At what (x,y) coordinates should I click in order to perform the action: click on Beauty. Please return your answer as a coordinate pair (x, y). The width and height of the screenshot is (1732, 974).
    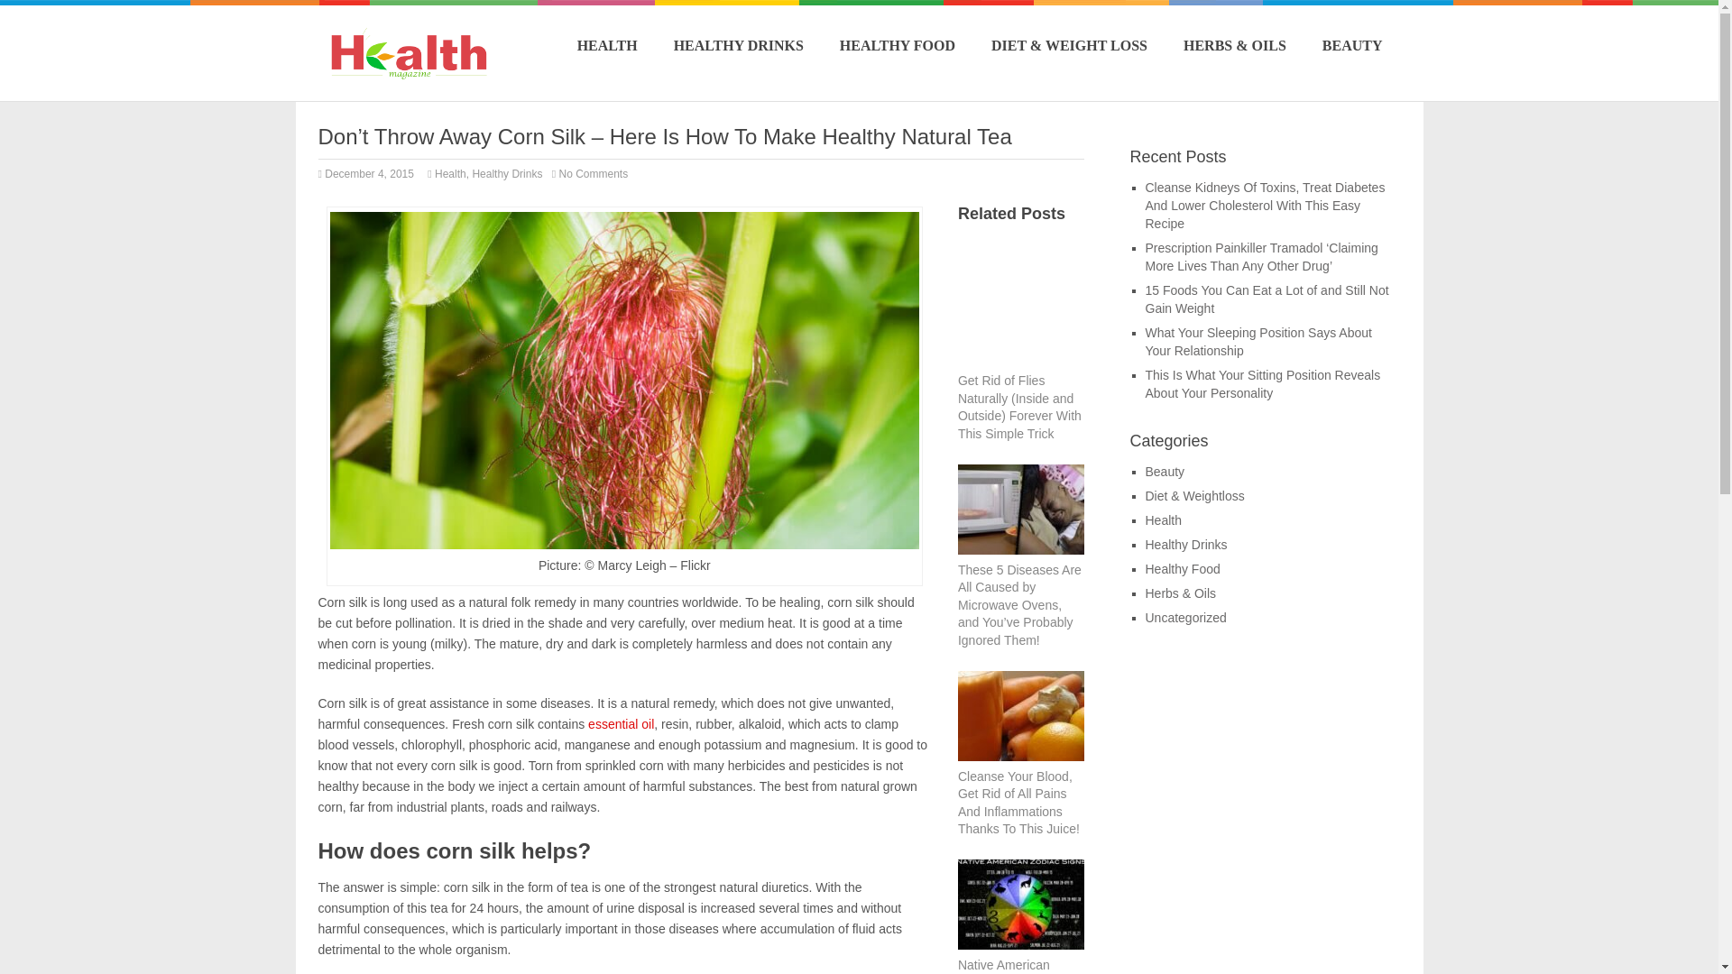
    Looking at the image, I should click on (1165, 472).